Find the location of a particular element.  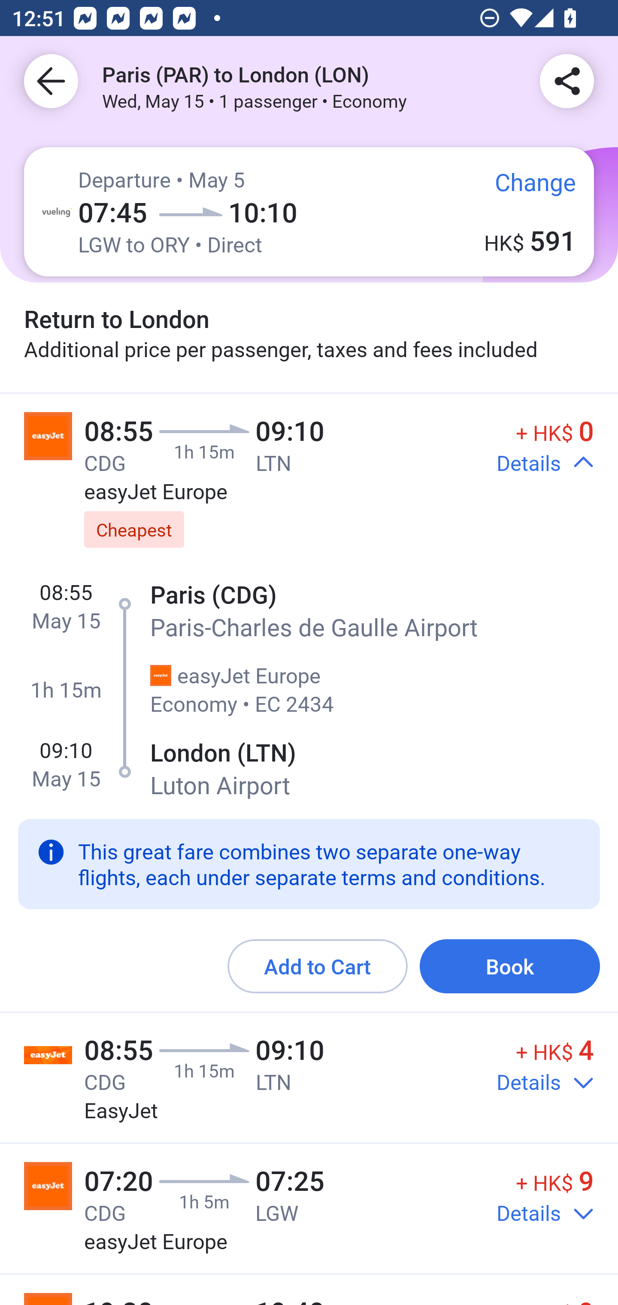

Change is located at coordinates (524, 190).